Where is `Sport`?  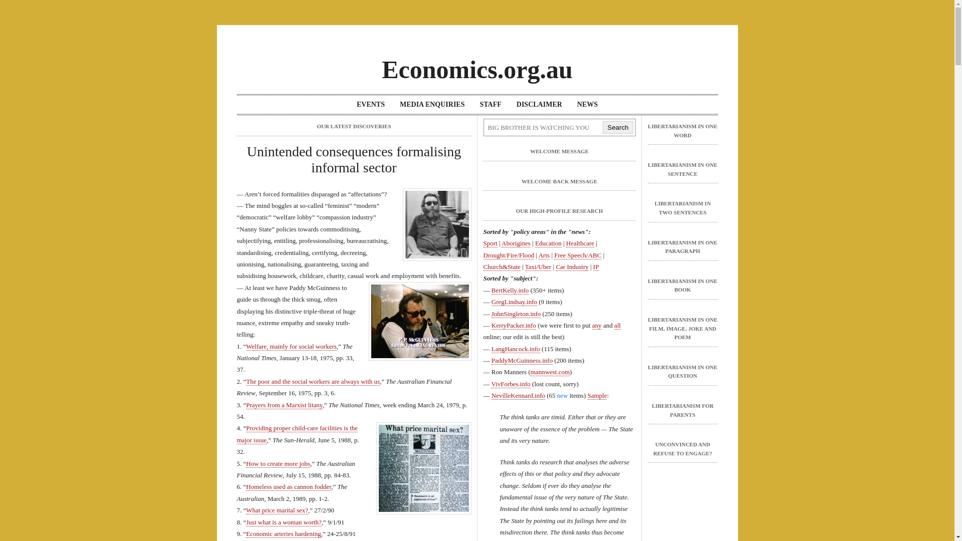 Sport is located at coordinates (490, 243).